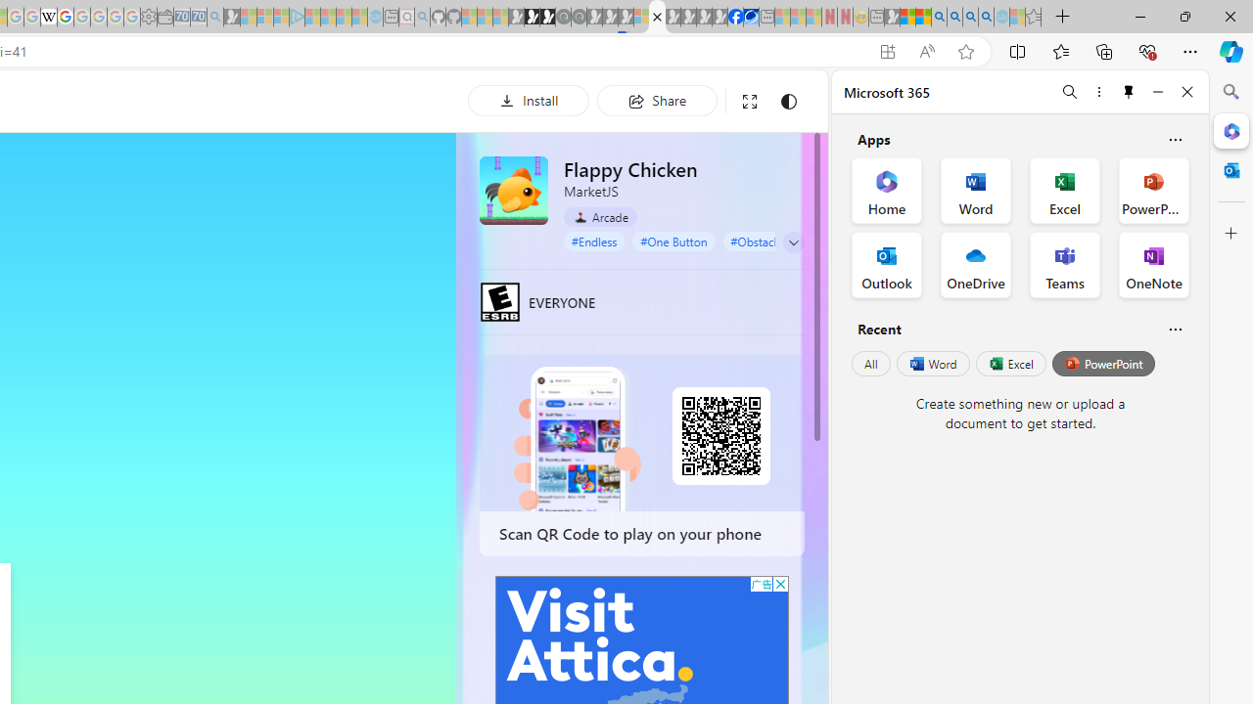  What do you see at coordinates (601, 216) in the screenshot?
I see `Arcade` at bounding box center [601, 216].